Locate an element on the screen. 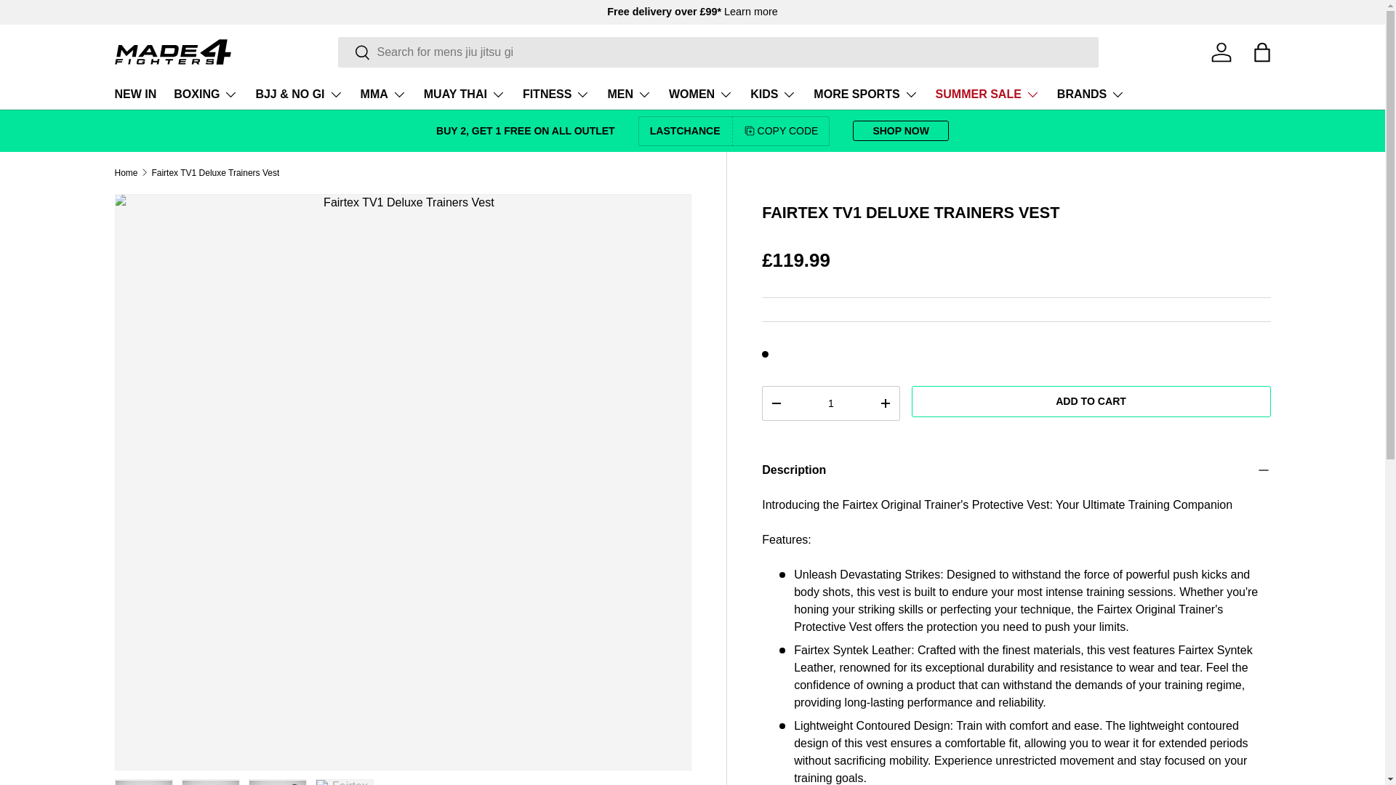 Image resolution: width=1396 pixels, height=785 pixels. SKIP TO CONTENT is located at coordinates (65, 20).